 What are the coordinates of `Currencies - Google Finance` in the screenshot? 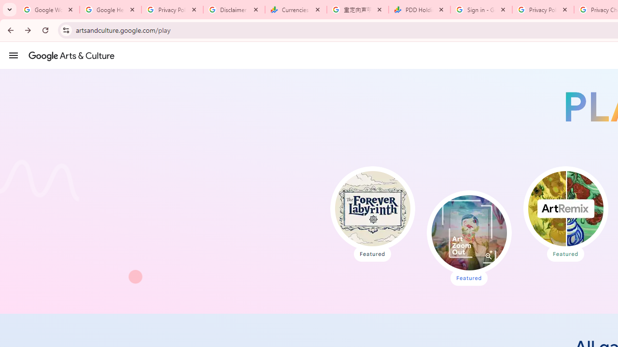 It's located at (296, 10).